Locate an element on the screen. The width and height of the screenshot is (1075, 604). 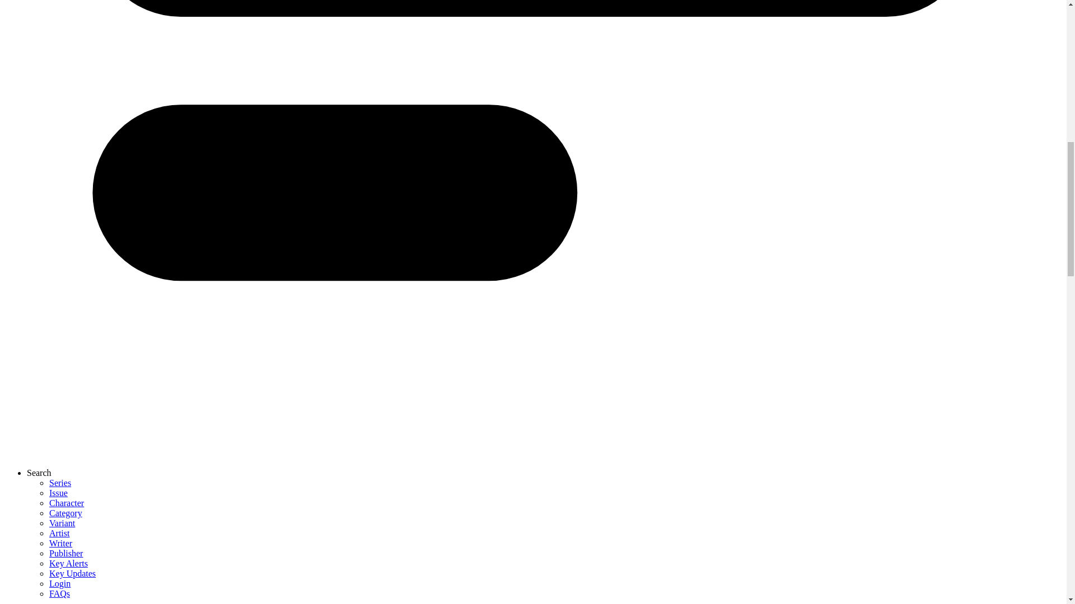
Writer is located at coordinates (60, 543).